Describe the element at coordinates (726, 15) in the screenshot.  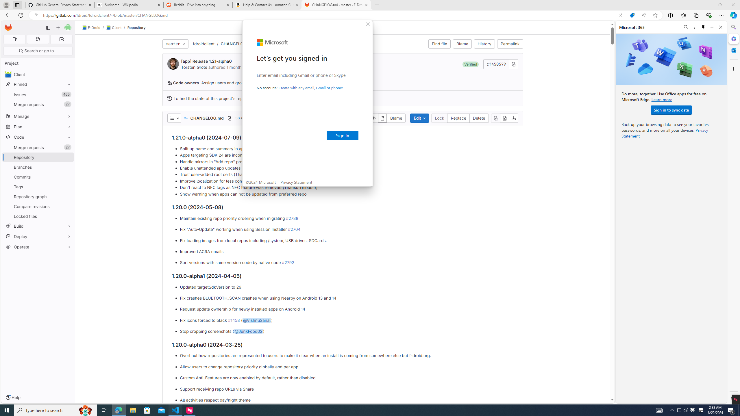
I see `Split Editor Right (Ctrl+\) [Alt] Split Editor Down` at that location.